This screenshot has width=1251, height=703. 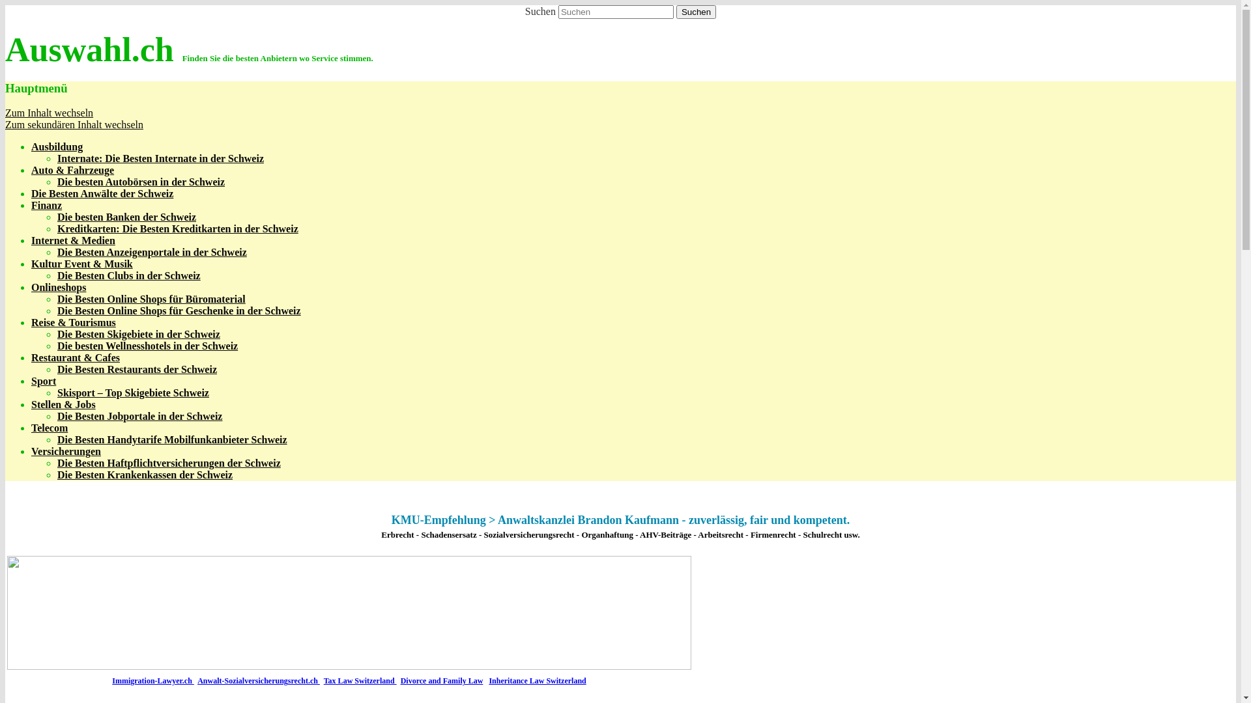 What do you see at coordinates (139, 417) in the screenshot?
I see `Die Besten Jobportale in der Schweiz` at bounding box center [139, 417].